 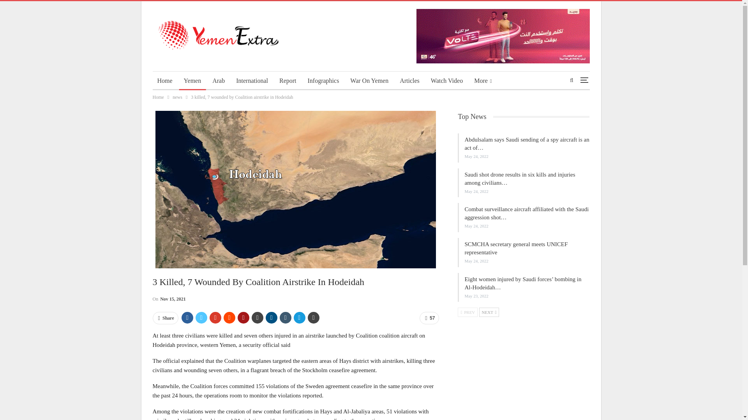 What do you see at coordinates (158, 97) in the screenshot?
I see `Home` at bounding box center [158, 97].